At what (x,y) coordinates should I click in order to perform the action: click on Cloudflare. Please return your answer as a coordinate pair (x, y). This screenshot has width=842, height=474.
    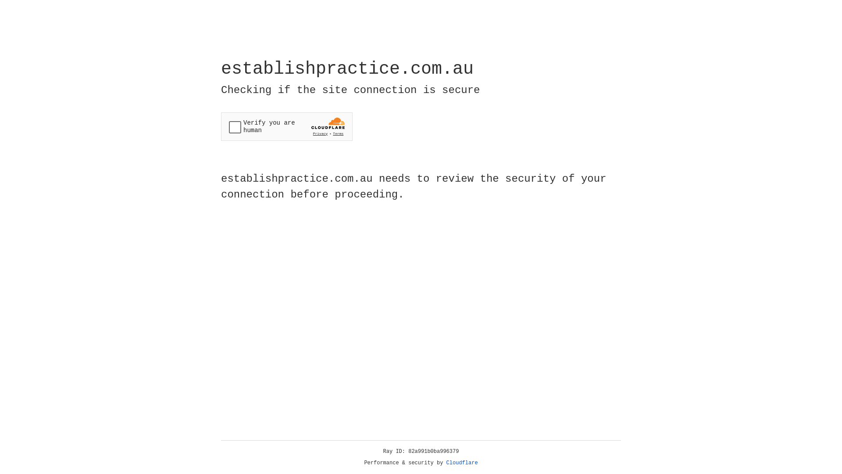
    Looking at the image, I should click on (462, 463).